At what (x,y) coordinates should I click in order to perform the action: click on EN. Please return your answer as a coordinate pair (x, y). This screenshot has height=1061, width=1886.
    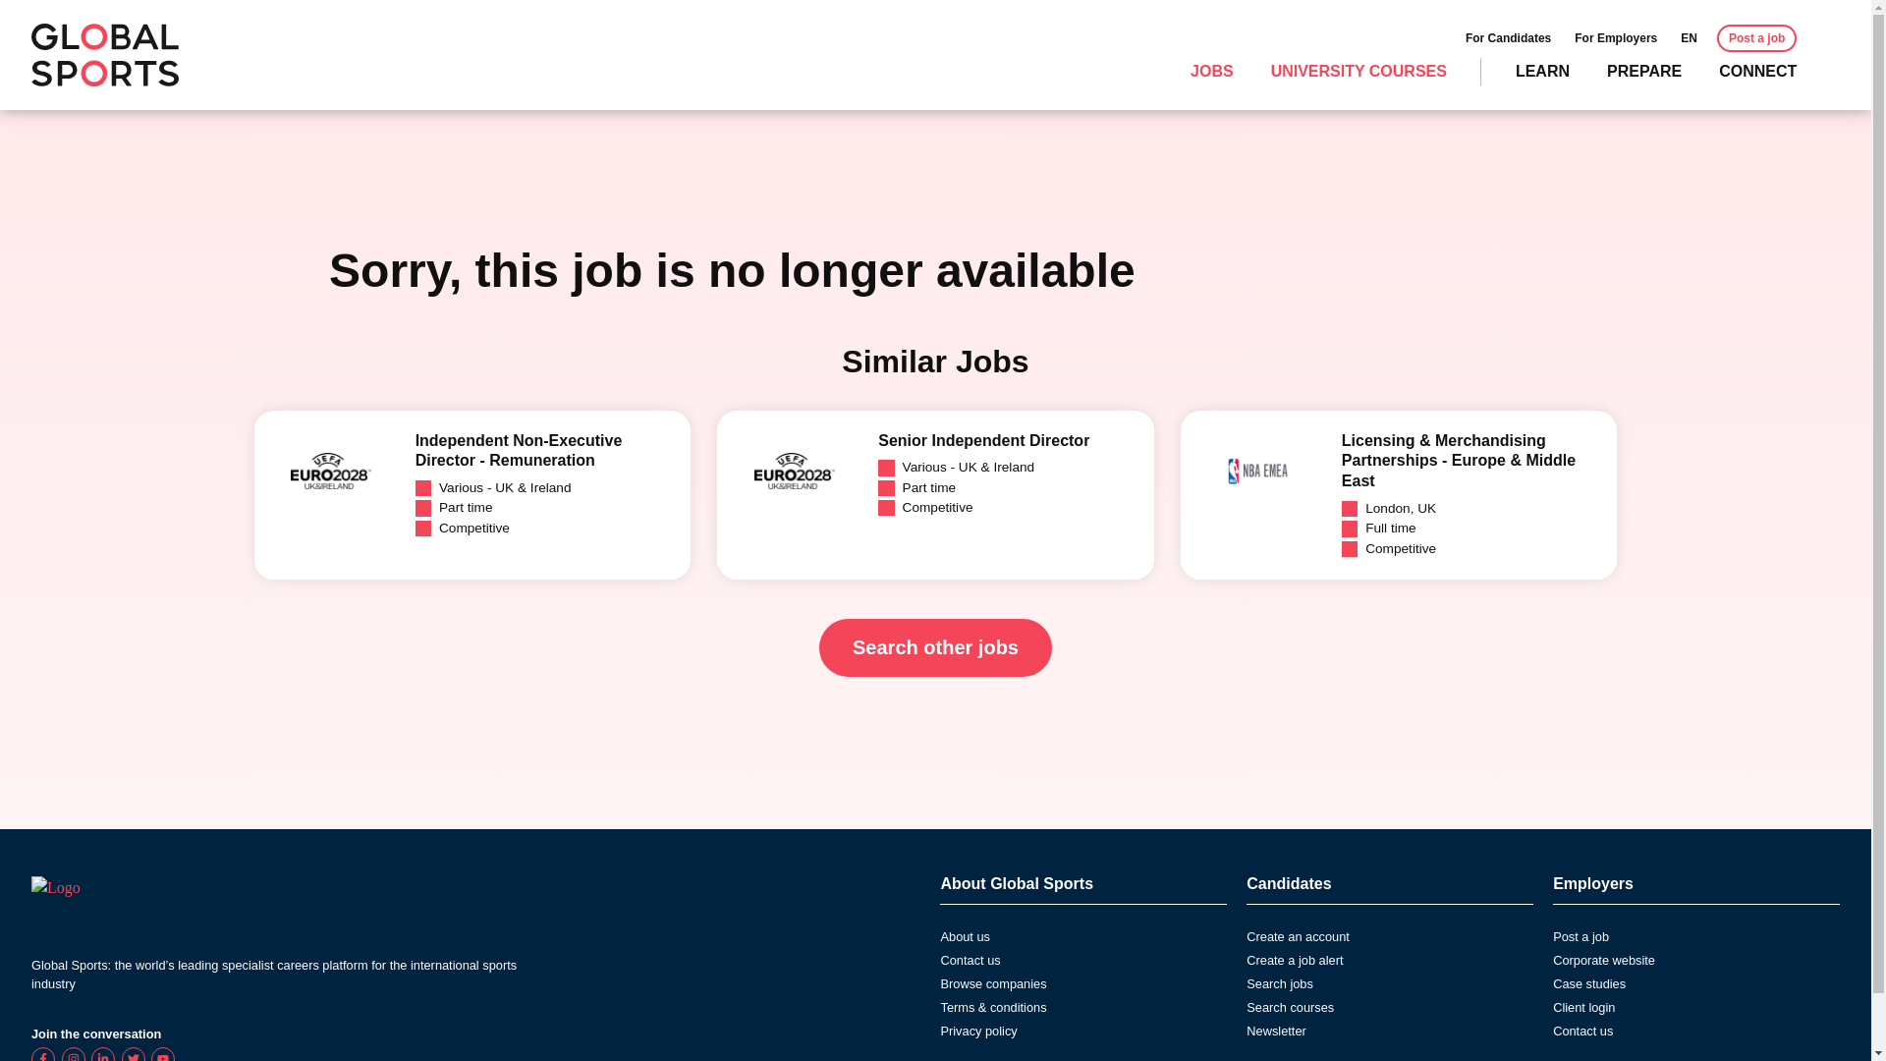
    Looking at the image, I should click on (1689, 37).